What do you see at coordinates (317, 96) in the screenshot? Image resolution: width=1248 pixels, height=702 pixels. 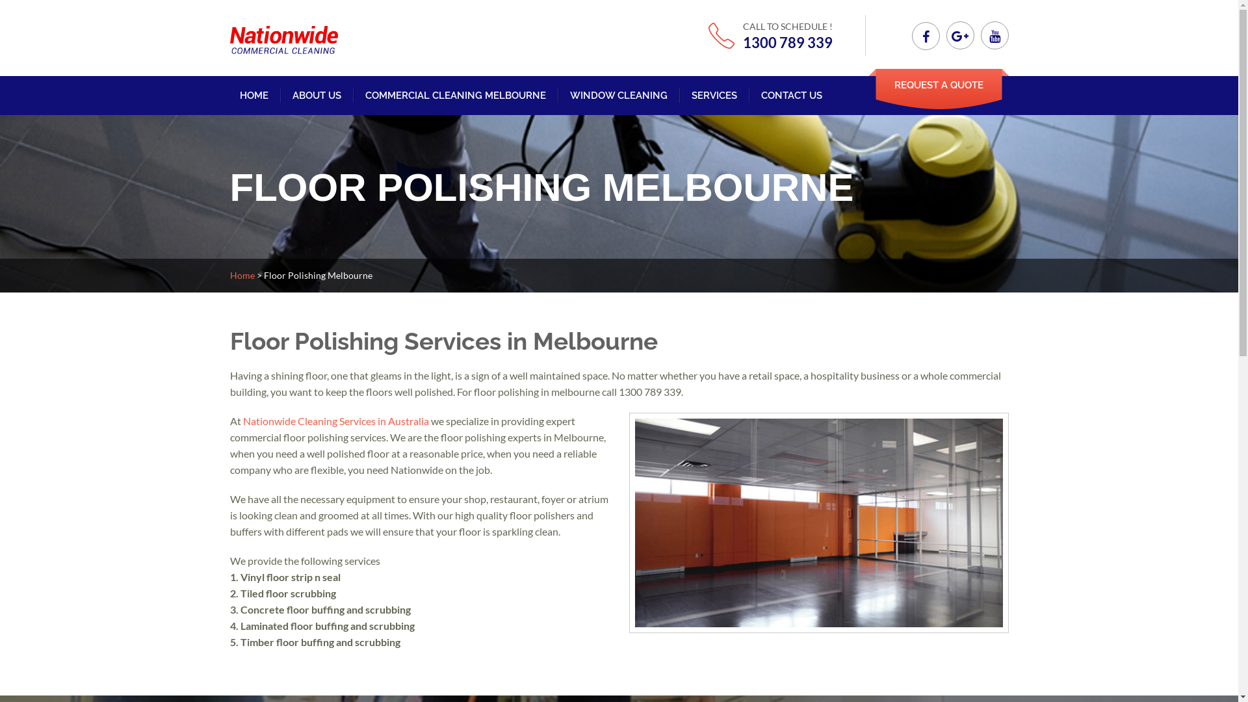 I see `ABOUT US` at bounding box center [317, 96].